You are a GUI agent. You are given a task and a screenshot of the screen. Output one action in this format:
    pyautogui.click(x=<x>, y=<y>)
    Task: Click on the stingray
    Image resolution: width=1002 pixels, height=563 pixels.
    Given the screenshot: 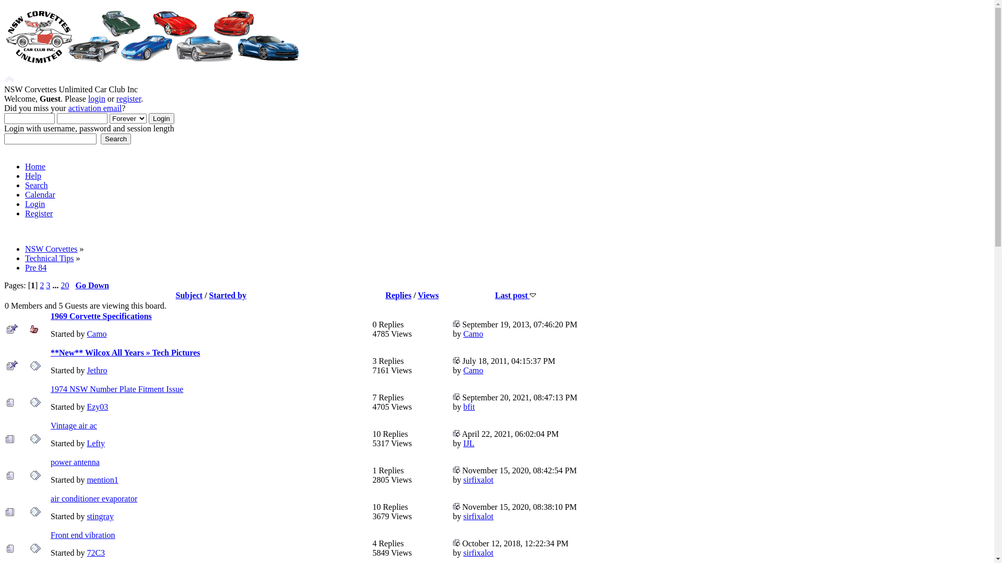 What is the action you would take?
    pyautogui.click(x=100, y=516)
    